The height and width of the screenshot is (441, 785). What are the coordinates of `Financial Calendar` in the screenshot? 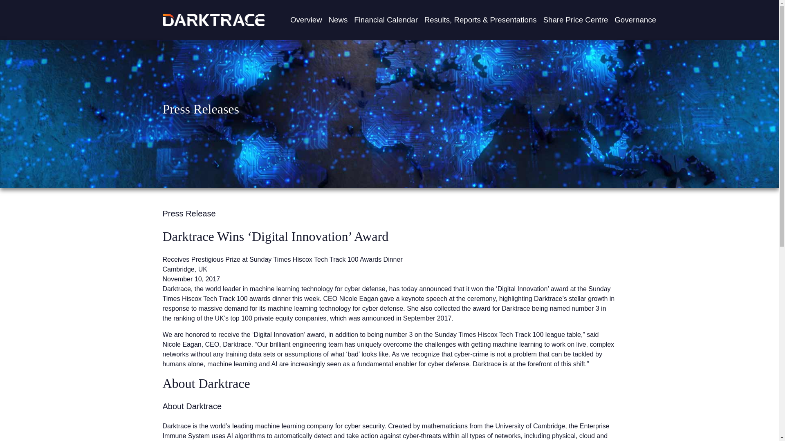 It's located at (386, 20).